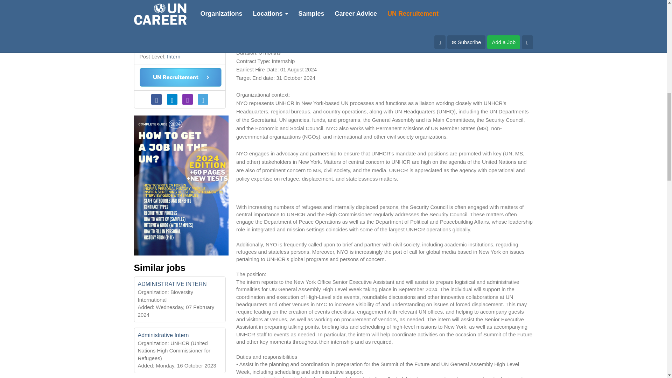 The height and width of the screenshot is (378, 672). I want to click on ADMINISTRATIVE INTERN, so click(172, 284).